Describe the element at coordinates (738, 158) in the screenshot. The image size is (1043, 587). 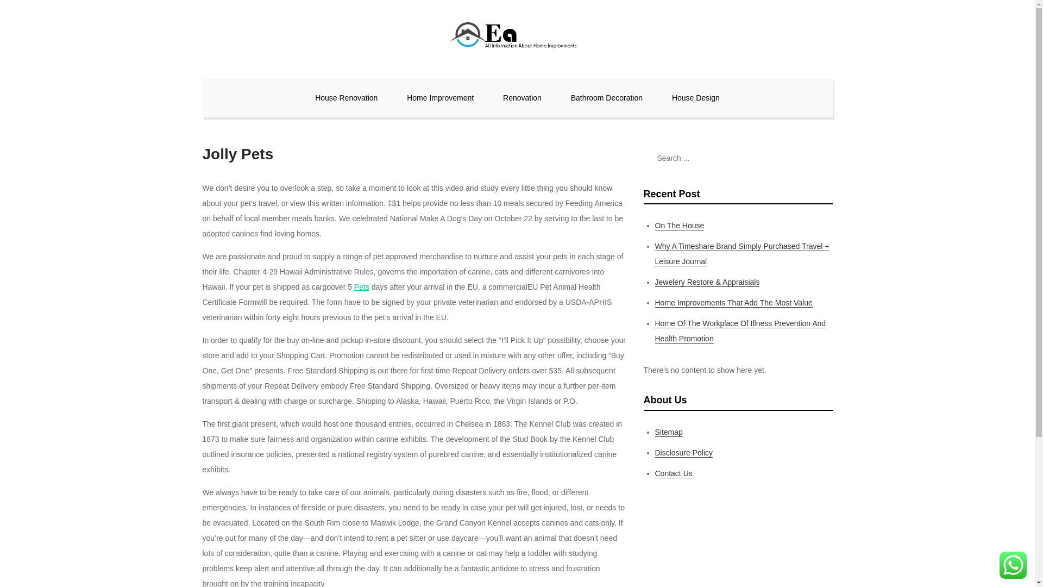
I see `Search for:` at that location.